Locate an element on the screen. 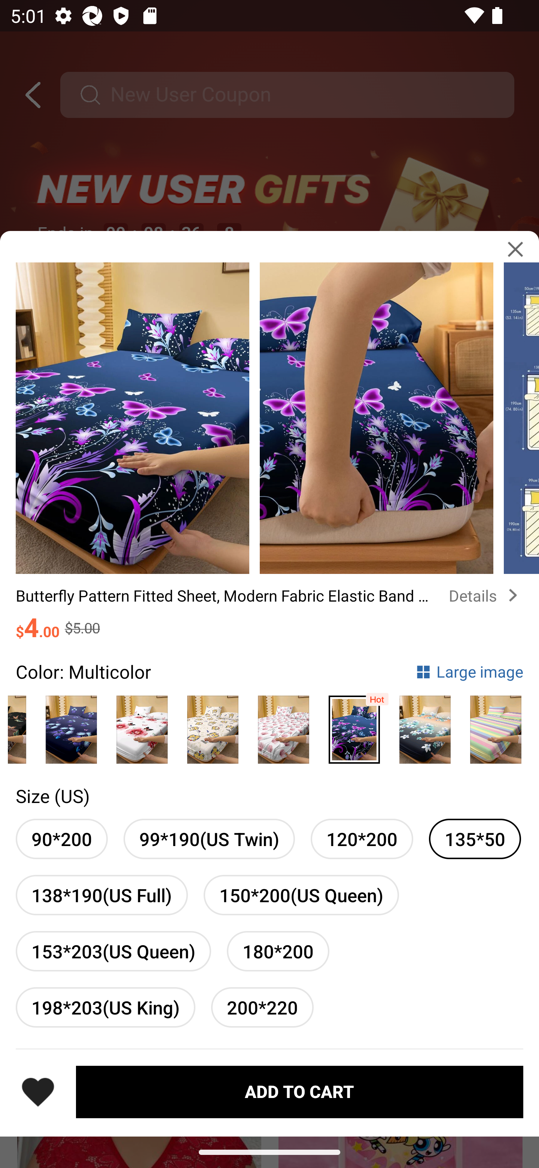 This screenshot has width=539, height=1168. Details is located at coordinates (486, 596).